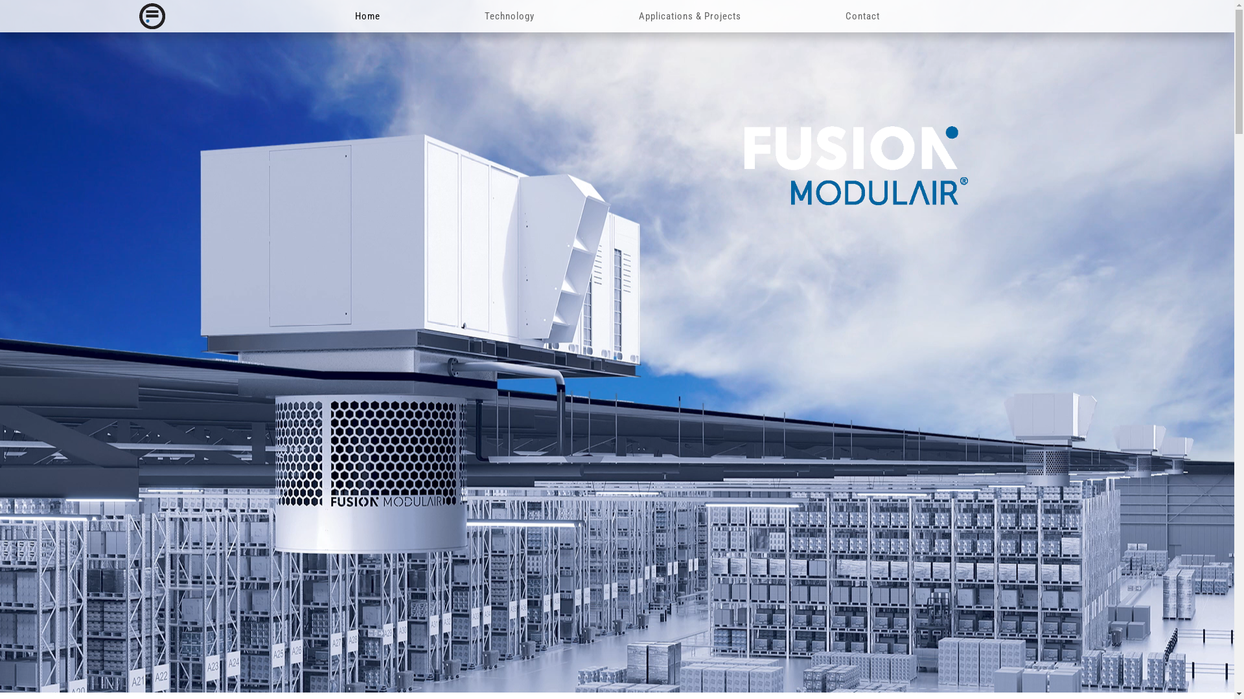  What do you see at coordinates (690, 16) in the screenshot?
I see `Applications & Projects` at bounding box center [690, 16].